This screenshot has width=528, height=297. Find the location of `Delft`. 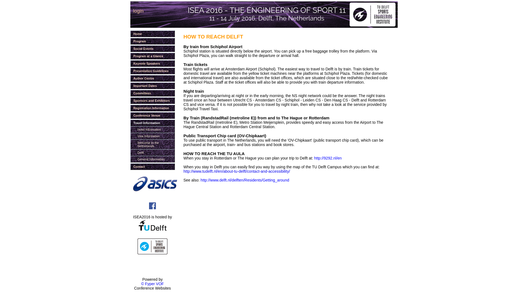

Delft is located at coordinates (152, 153).